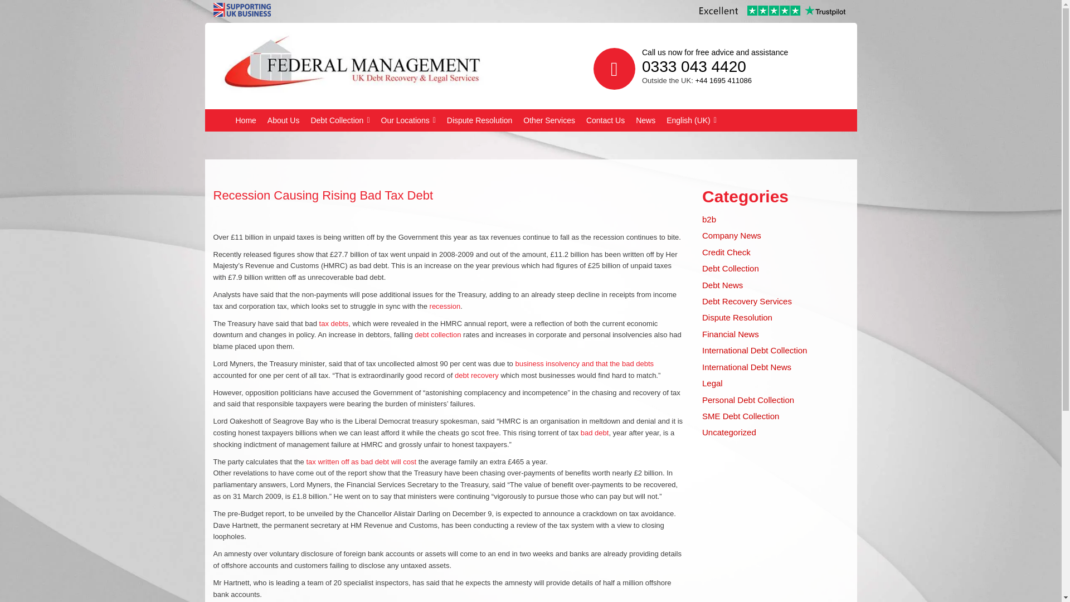 Image resolution: width=1070 pixels, height=602 pixels. I want to click on Debt Collection, so click(340, 120).